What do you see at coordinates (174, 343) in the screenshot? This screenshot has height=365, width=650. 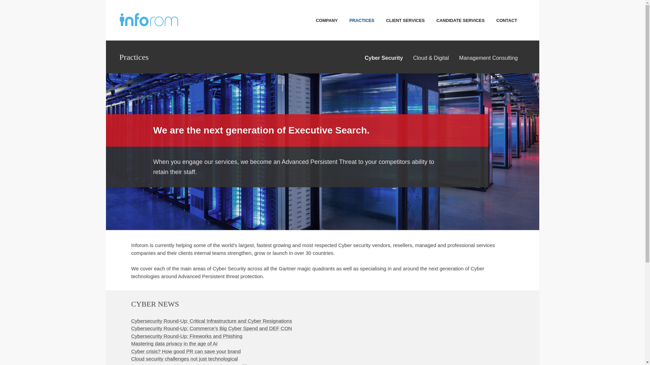 I see `Mastering data privacy in the age of AI` at bounding box center [174, 343].